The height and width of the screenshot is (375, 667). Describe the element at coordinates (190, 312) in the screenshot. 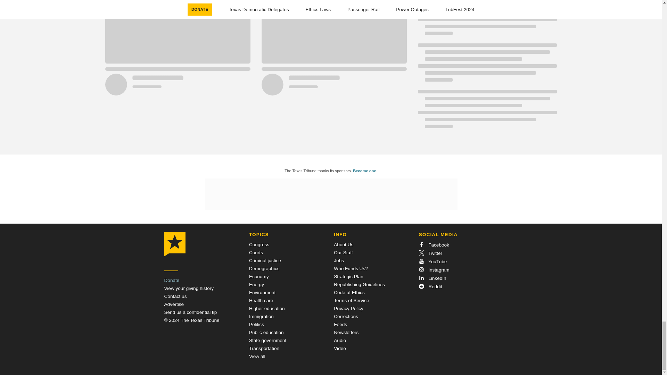

I see `Send a Tip` at that location.